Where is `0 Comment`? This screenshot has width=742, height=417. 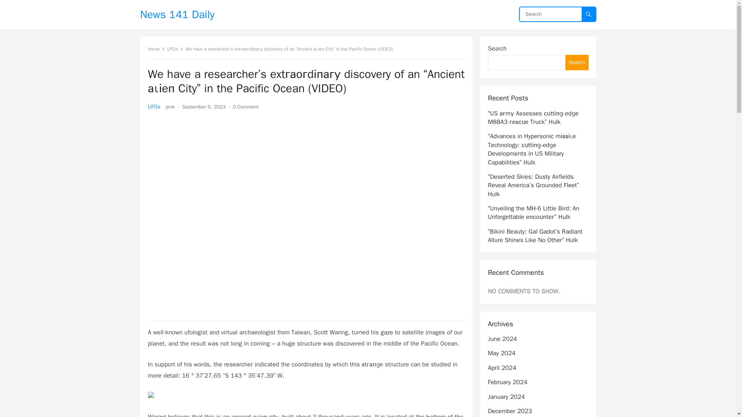 0 Comment is located at coordinates (245, 107).